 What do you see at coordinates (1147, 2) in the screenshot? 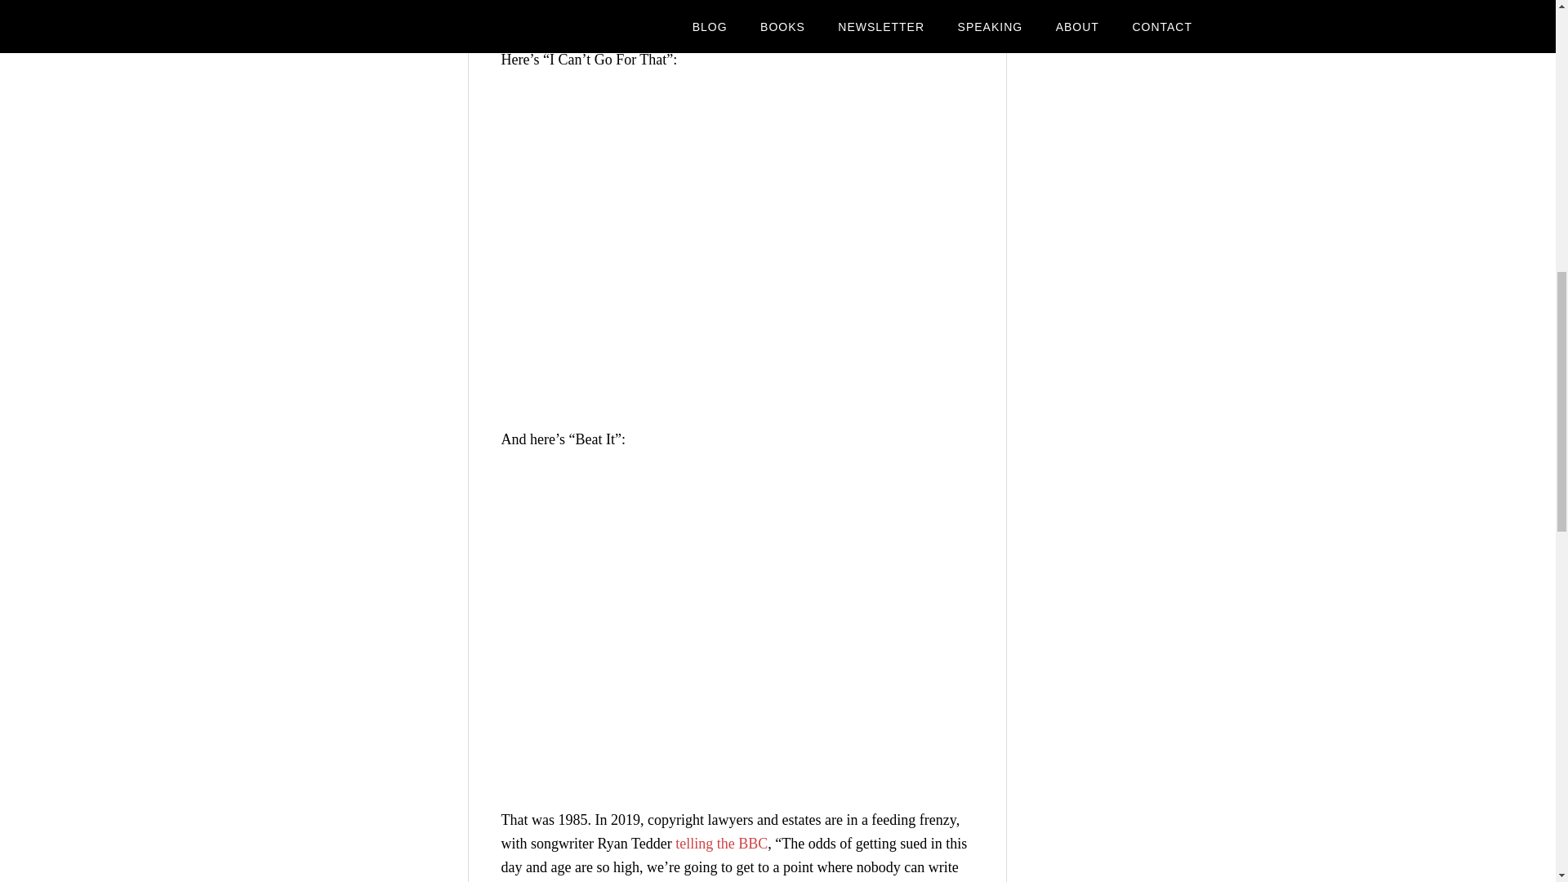
I see `Pizza and a movie night logs` at bounding box center [1147, 2].